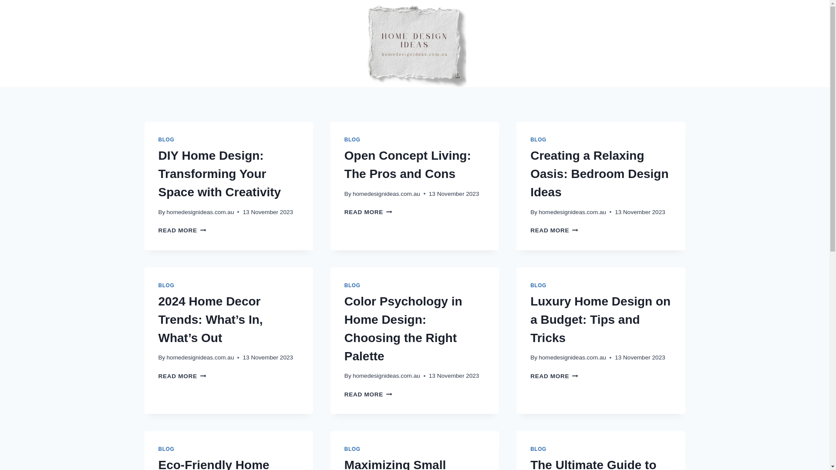 This screenshot has width=836, height=470. Describe the element at coordinates (403, 328) in the screenshot. I see `Color Psychology in Home Design: Choosing the Right Palette` at that location.